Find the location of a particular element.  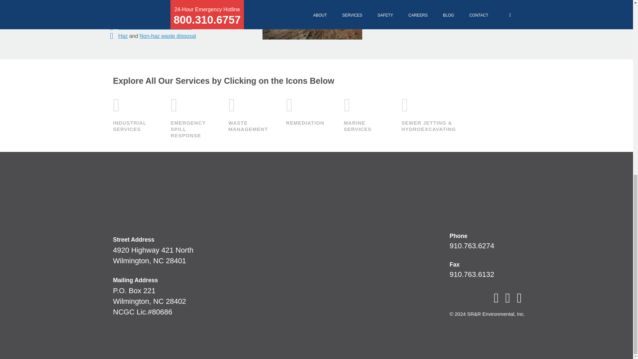

REMEDIATION is located at coordinates (249, 114).